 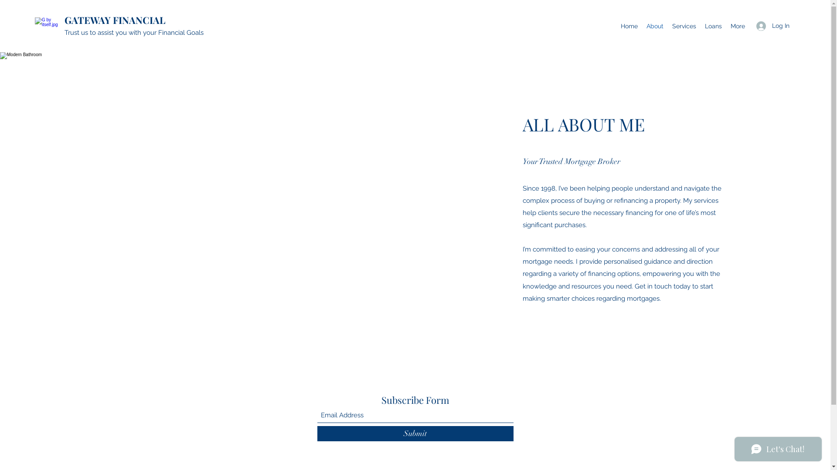 What do you see at coordinates (115, 20) in the screenshot?
I see `GATEWAY FINANCIAL` at bounding box center [115, 20].